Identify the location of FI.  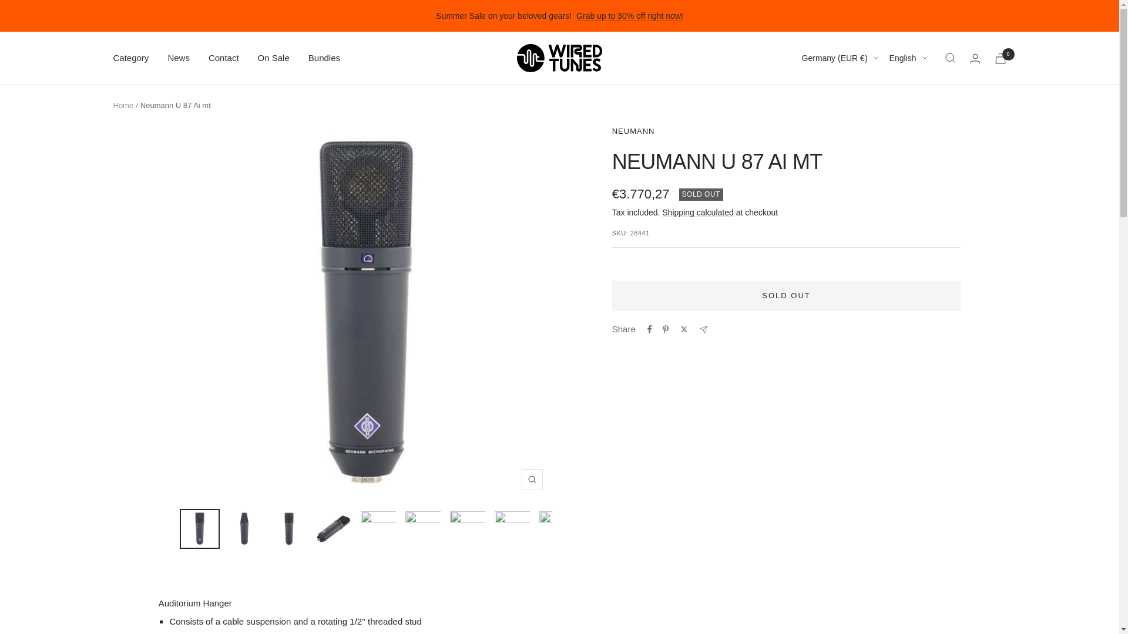
(818, 273).